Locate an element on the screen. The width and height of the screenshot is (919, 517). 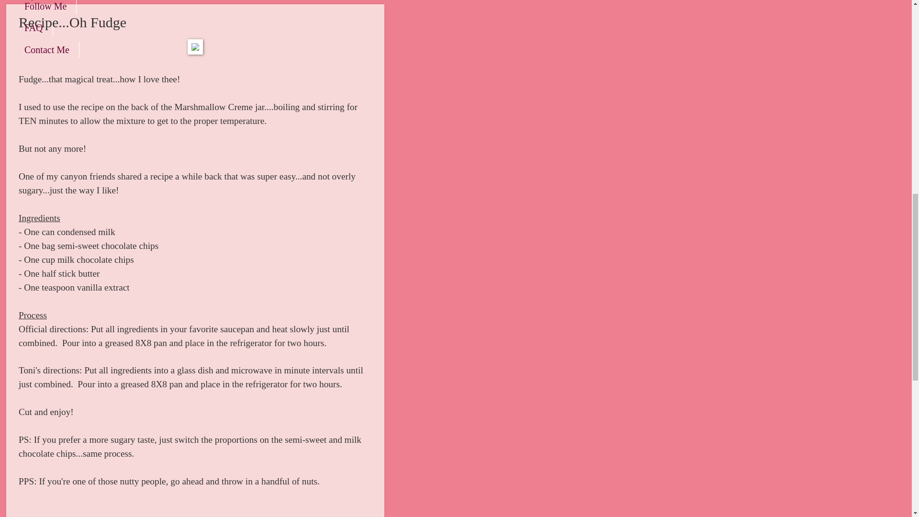
Follow Me is located at coordinates (45, 7).